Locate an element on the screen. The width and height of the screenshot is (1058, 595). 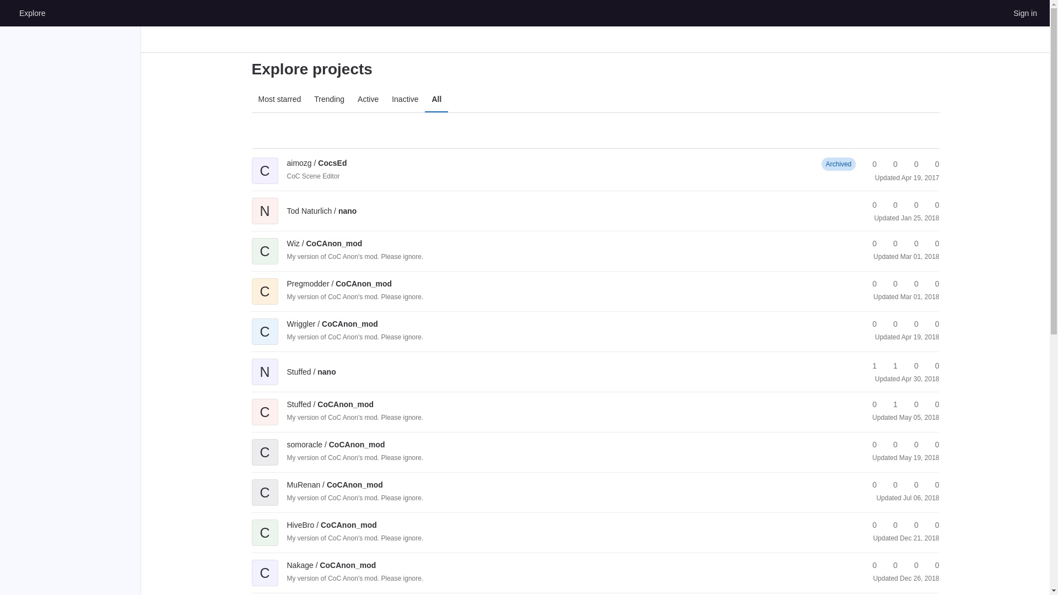
0 is located at coordinates (911, 205).